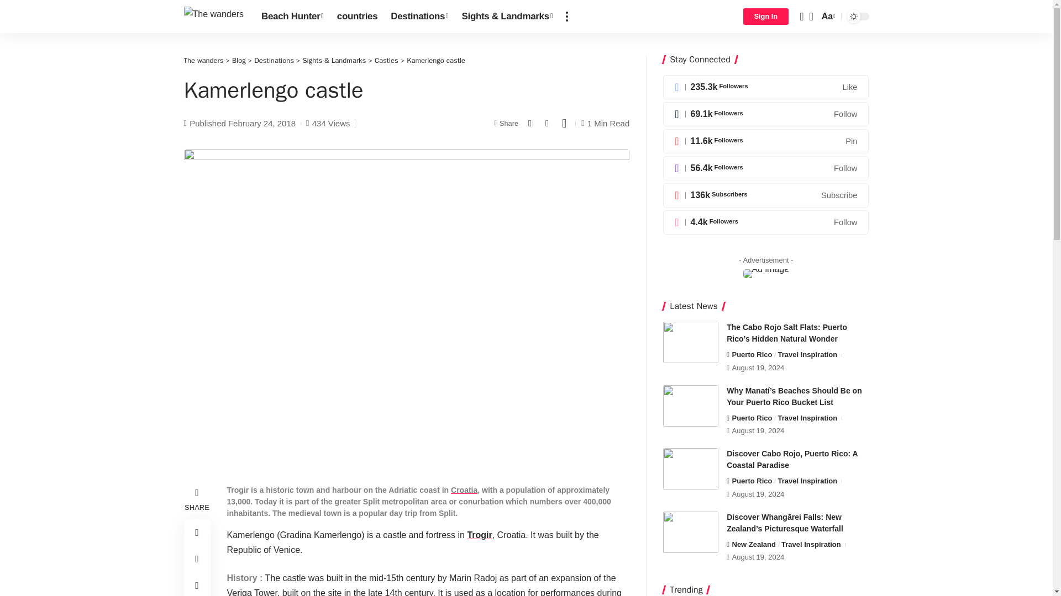 Image resolution: width=1061 pixels, height=596 pixels. I want to click on The wanders, so click(213, 16).